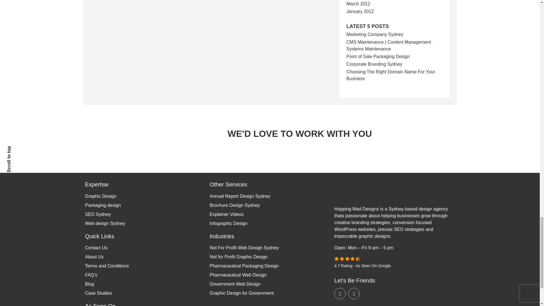  I want to click on youtube, so click(340, 294).